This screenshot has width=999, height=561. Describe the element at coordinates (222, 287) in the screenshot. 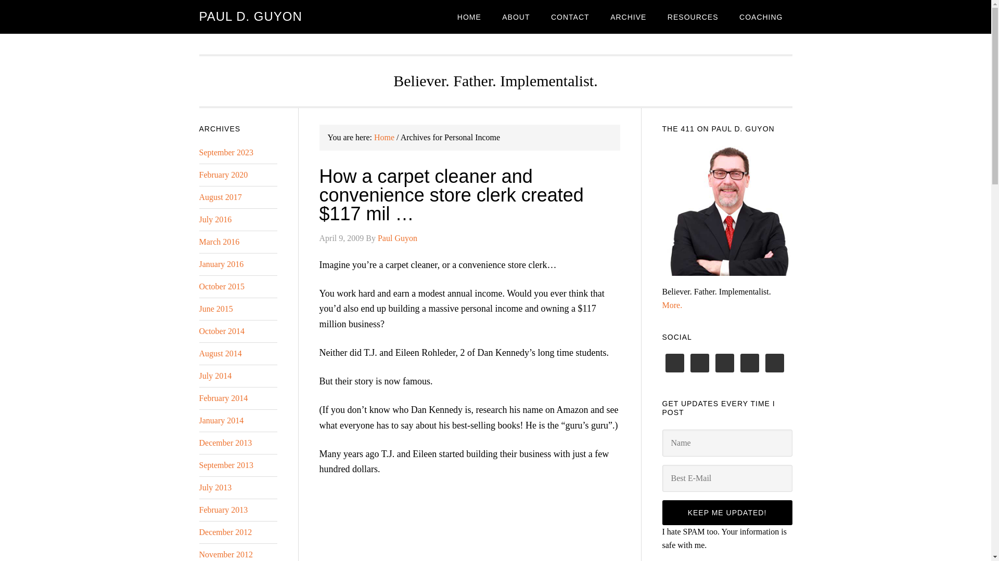

I see `October 2015` at that location.